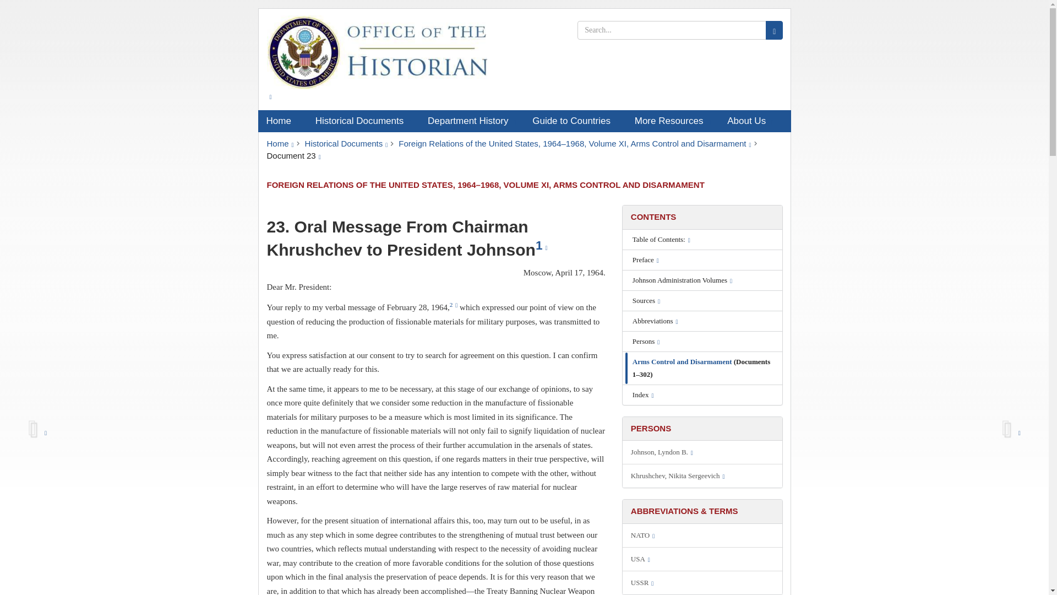 Image resolution: width=1057 pixels, height=595 pixels. What do you see at coordinates (293, 155) in the screenshot?
I see `Document 23` at bounding box center [293, 155].